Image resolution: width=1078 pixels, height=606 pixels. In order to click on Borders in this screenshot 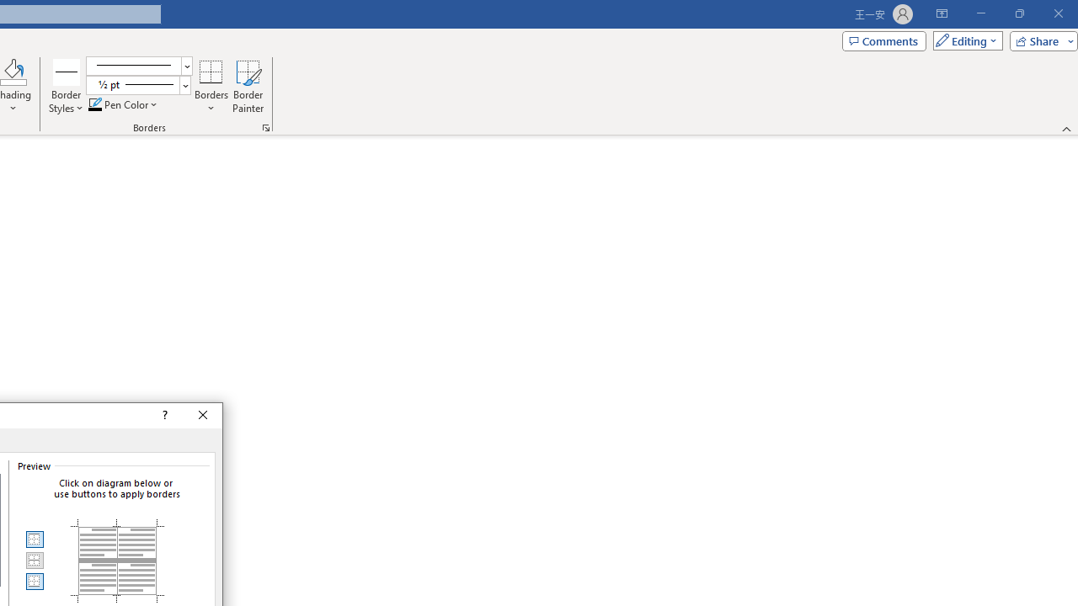, I will do `click(211, 71)`.